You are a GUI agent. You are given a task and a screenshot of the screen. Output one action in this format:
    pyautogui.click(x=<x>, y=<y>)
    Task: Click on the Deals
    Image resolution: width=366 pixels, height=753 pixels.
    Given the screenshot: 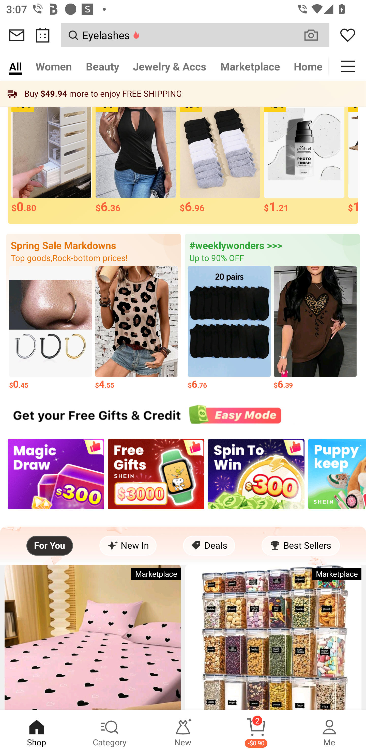 What is the action you would take?
    pyautogui.click(x=209, y=545)
    